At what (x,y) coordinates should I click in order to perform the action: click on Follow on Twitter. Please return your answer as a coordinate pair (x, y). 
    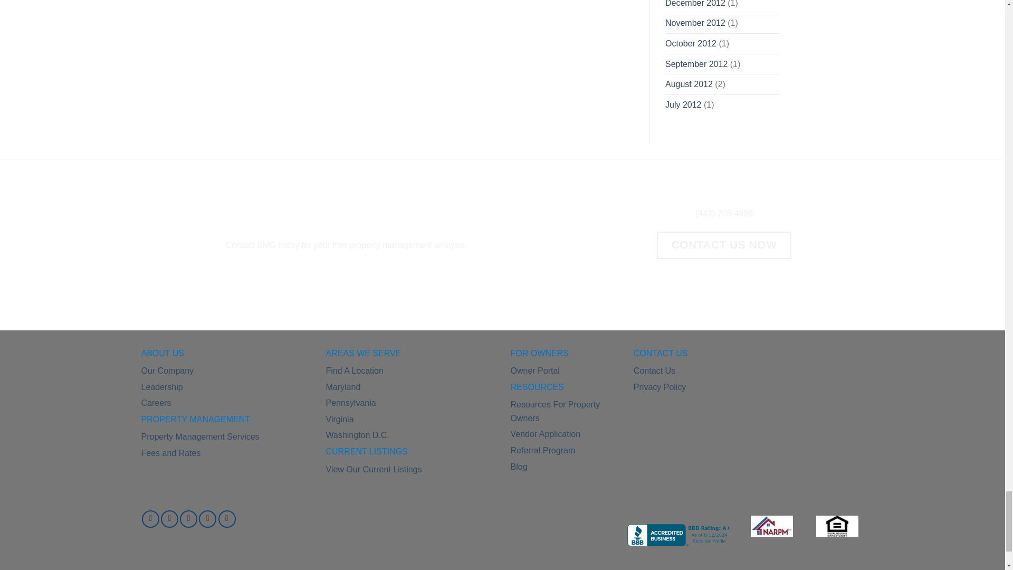
    Looking at the image, I should click on (189, 519).